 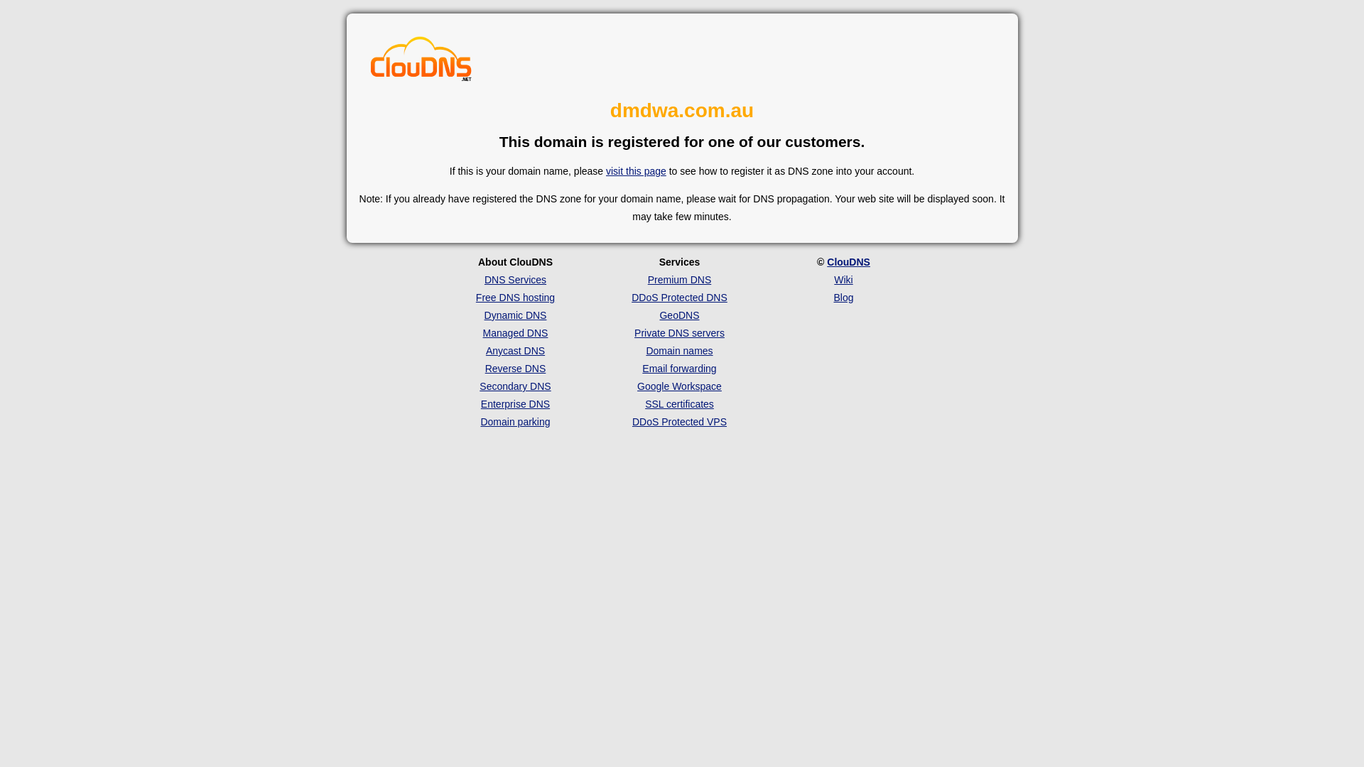 I want to click on Domain names, so click(x=679, y=351).